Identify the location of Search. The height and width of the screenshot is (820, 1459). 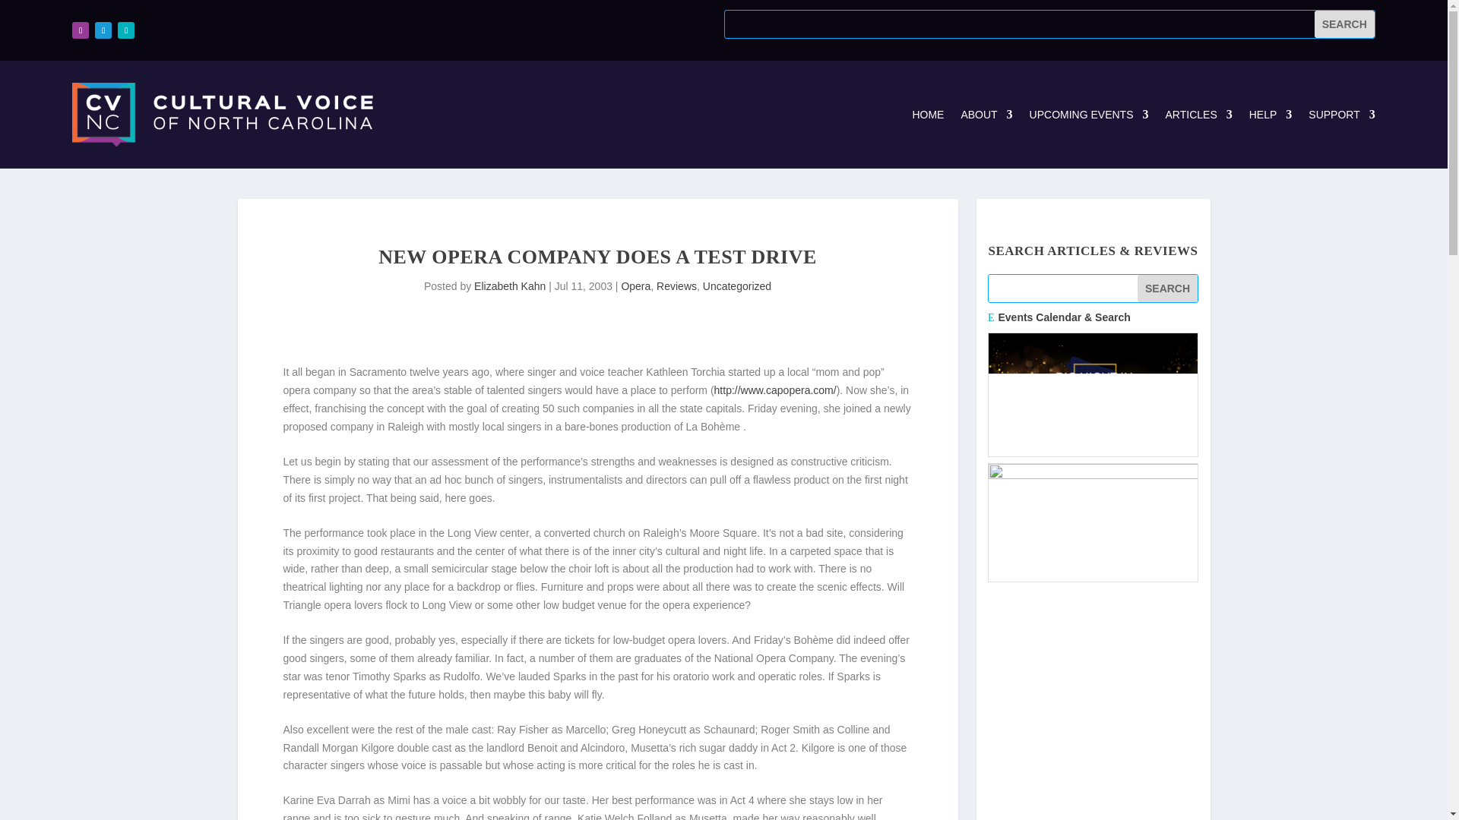
(1167, 289).